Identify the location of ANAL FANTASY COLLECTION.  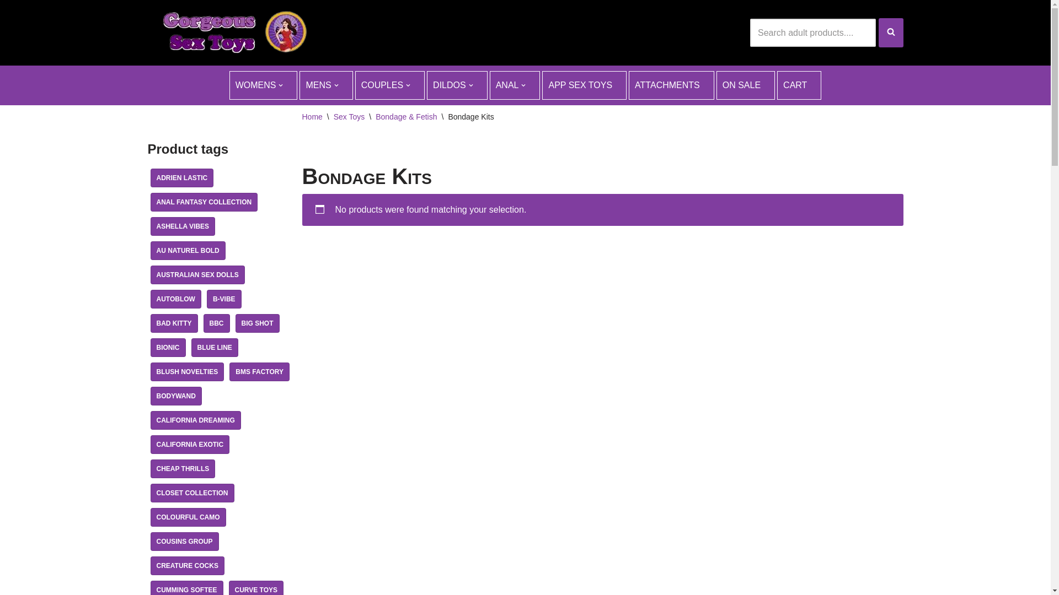
(204, 202).